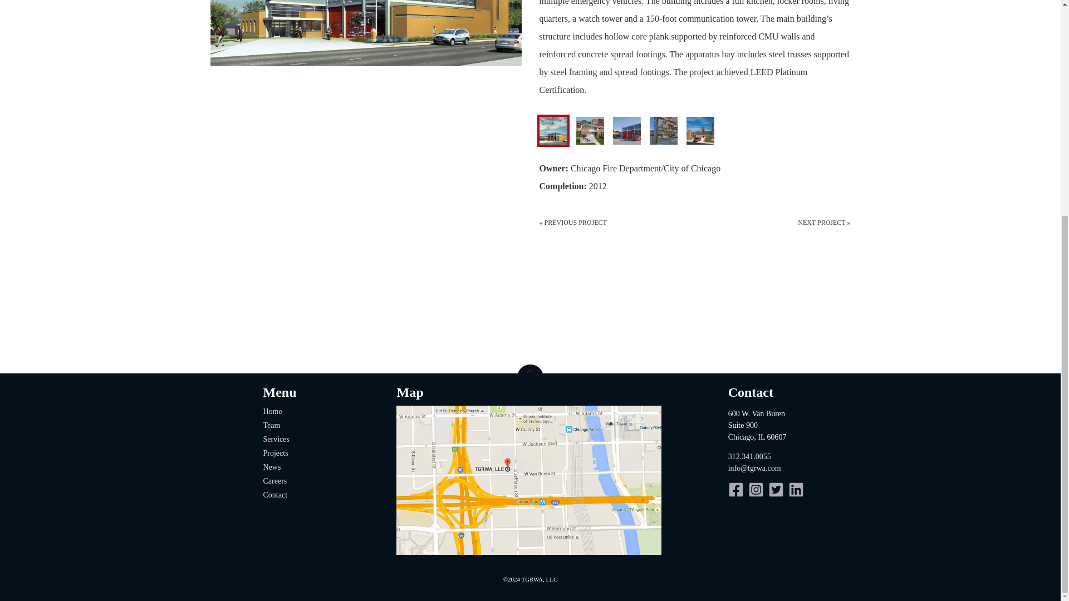 This screenshot has height=601, width=1069. What do you see at coordinates (272, 466) in the screenshot?
I see `News` at bounding box center [272, 466].